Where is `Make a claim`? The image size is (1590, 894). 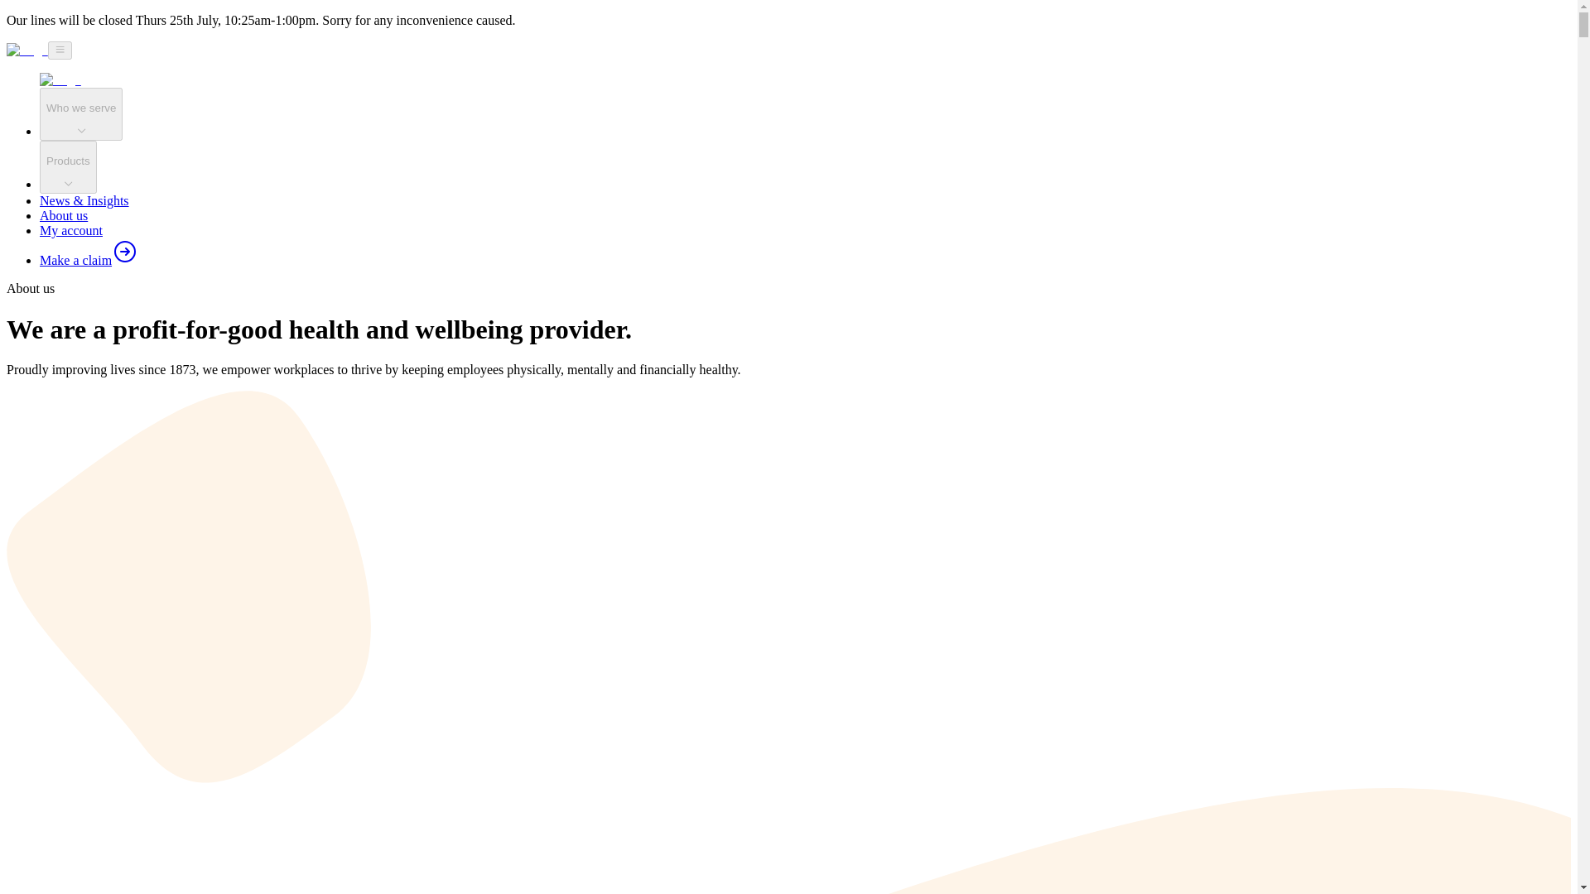
Make a claim is located at coordinates (89, 260).